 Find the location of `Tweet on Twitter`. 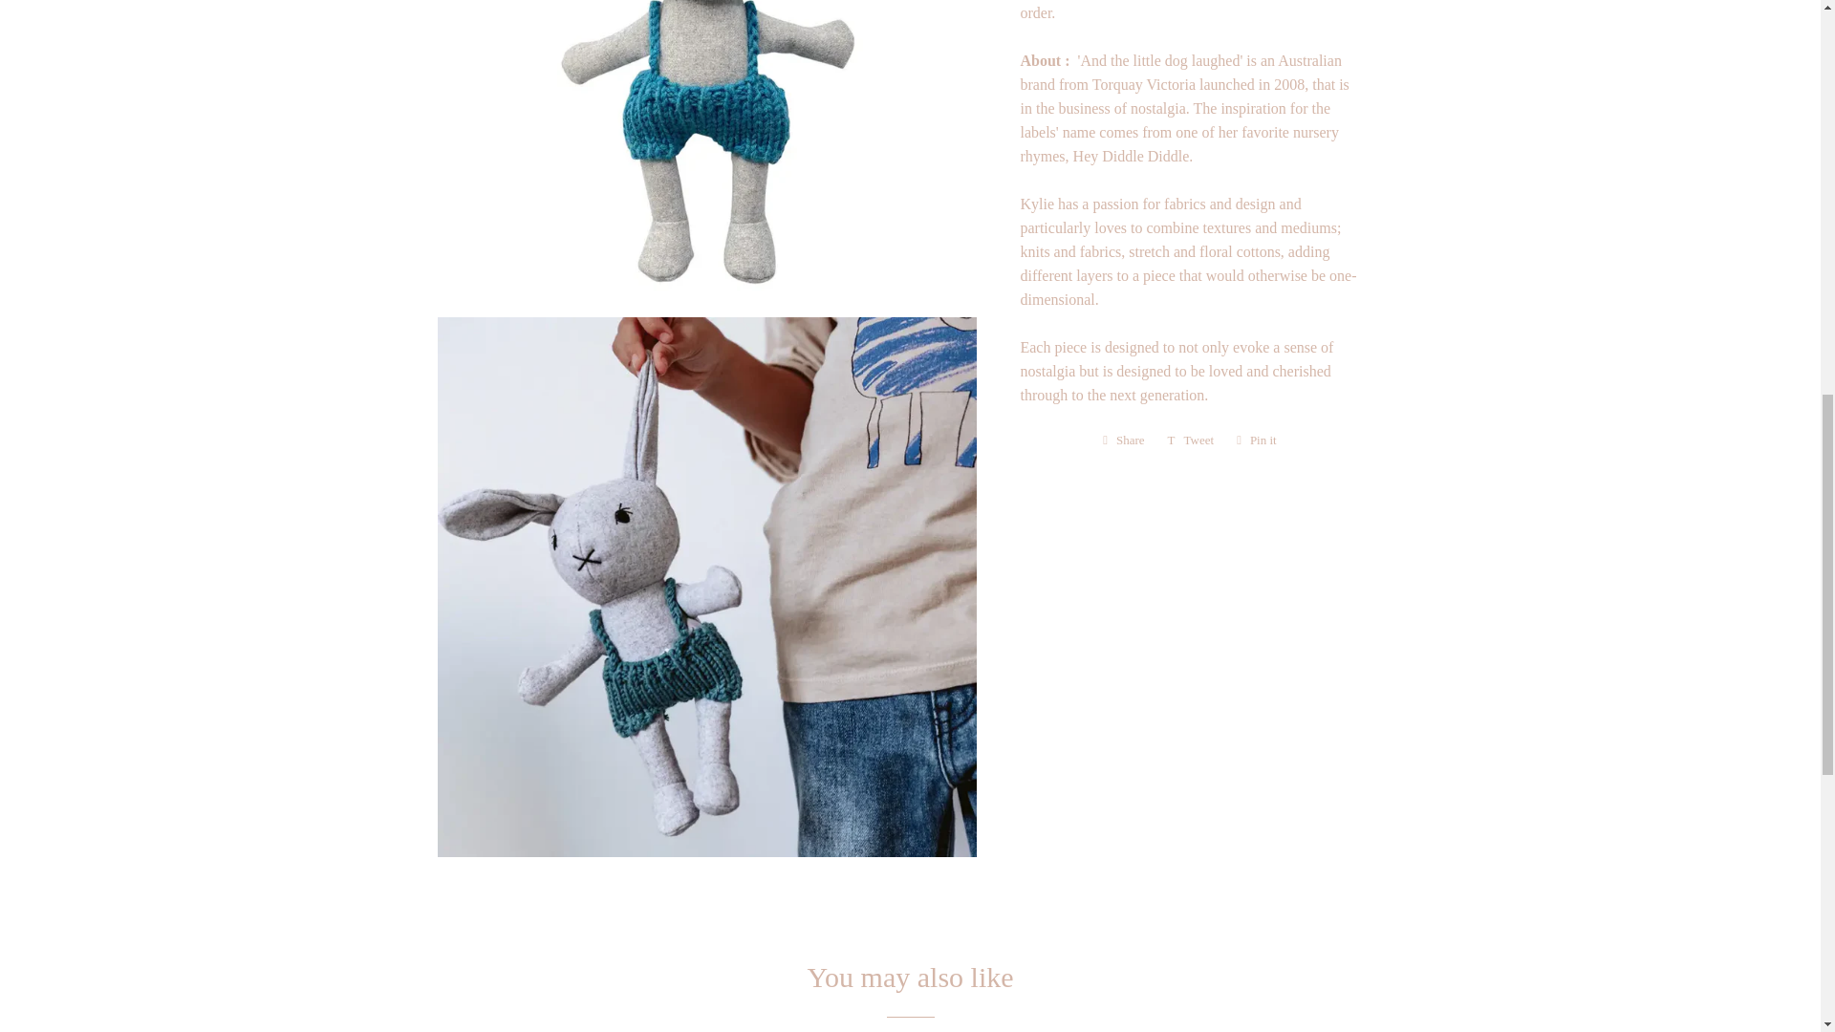

Tweet on Twitter is located at coordinates (1191, 441).